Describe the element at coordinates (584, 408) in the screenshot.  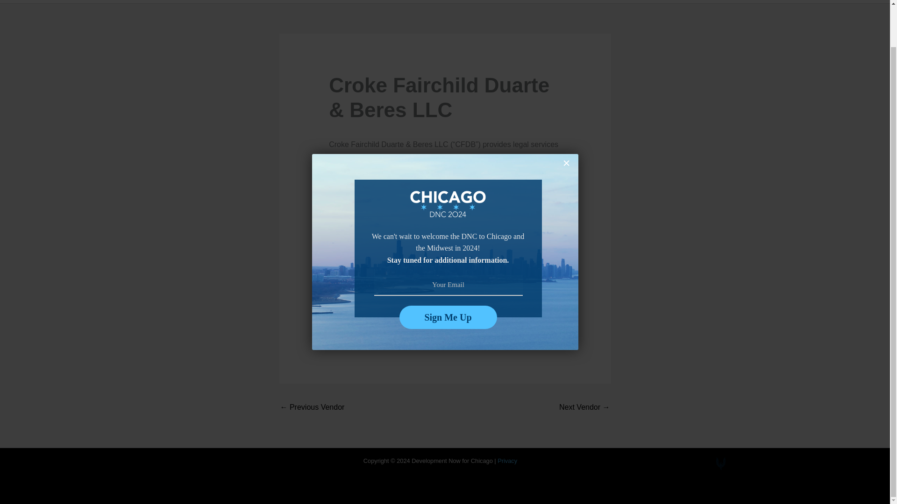
I see `The Golden Connect` at that location.